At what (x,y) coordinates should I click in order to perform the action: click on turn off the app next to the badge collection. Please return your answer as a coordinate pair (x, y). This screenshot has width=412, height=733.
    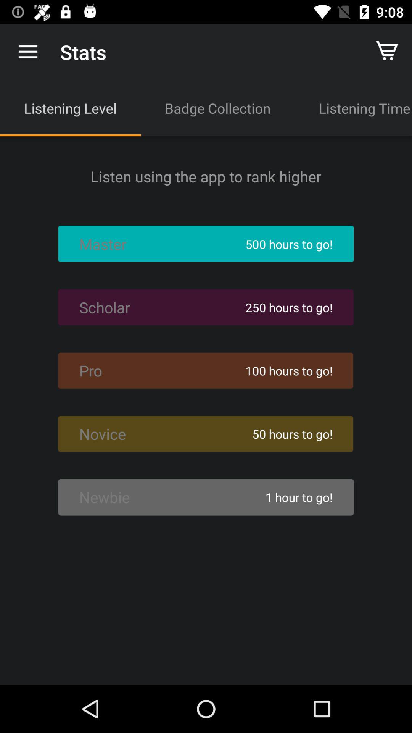
    Looking at the image, I should click on (353, 108).